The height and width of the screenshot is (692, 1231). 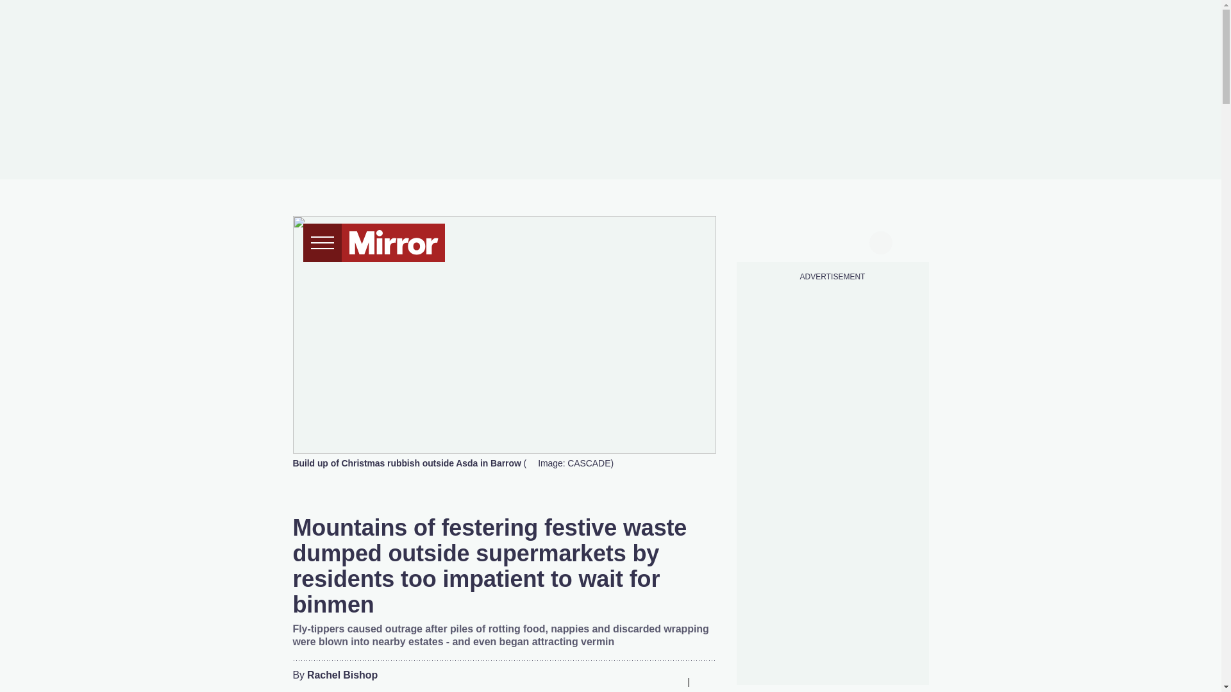 I want to click on twitter, so click(x=783, y=241).